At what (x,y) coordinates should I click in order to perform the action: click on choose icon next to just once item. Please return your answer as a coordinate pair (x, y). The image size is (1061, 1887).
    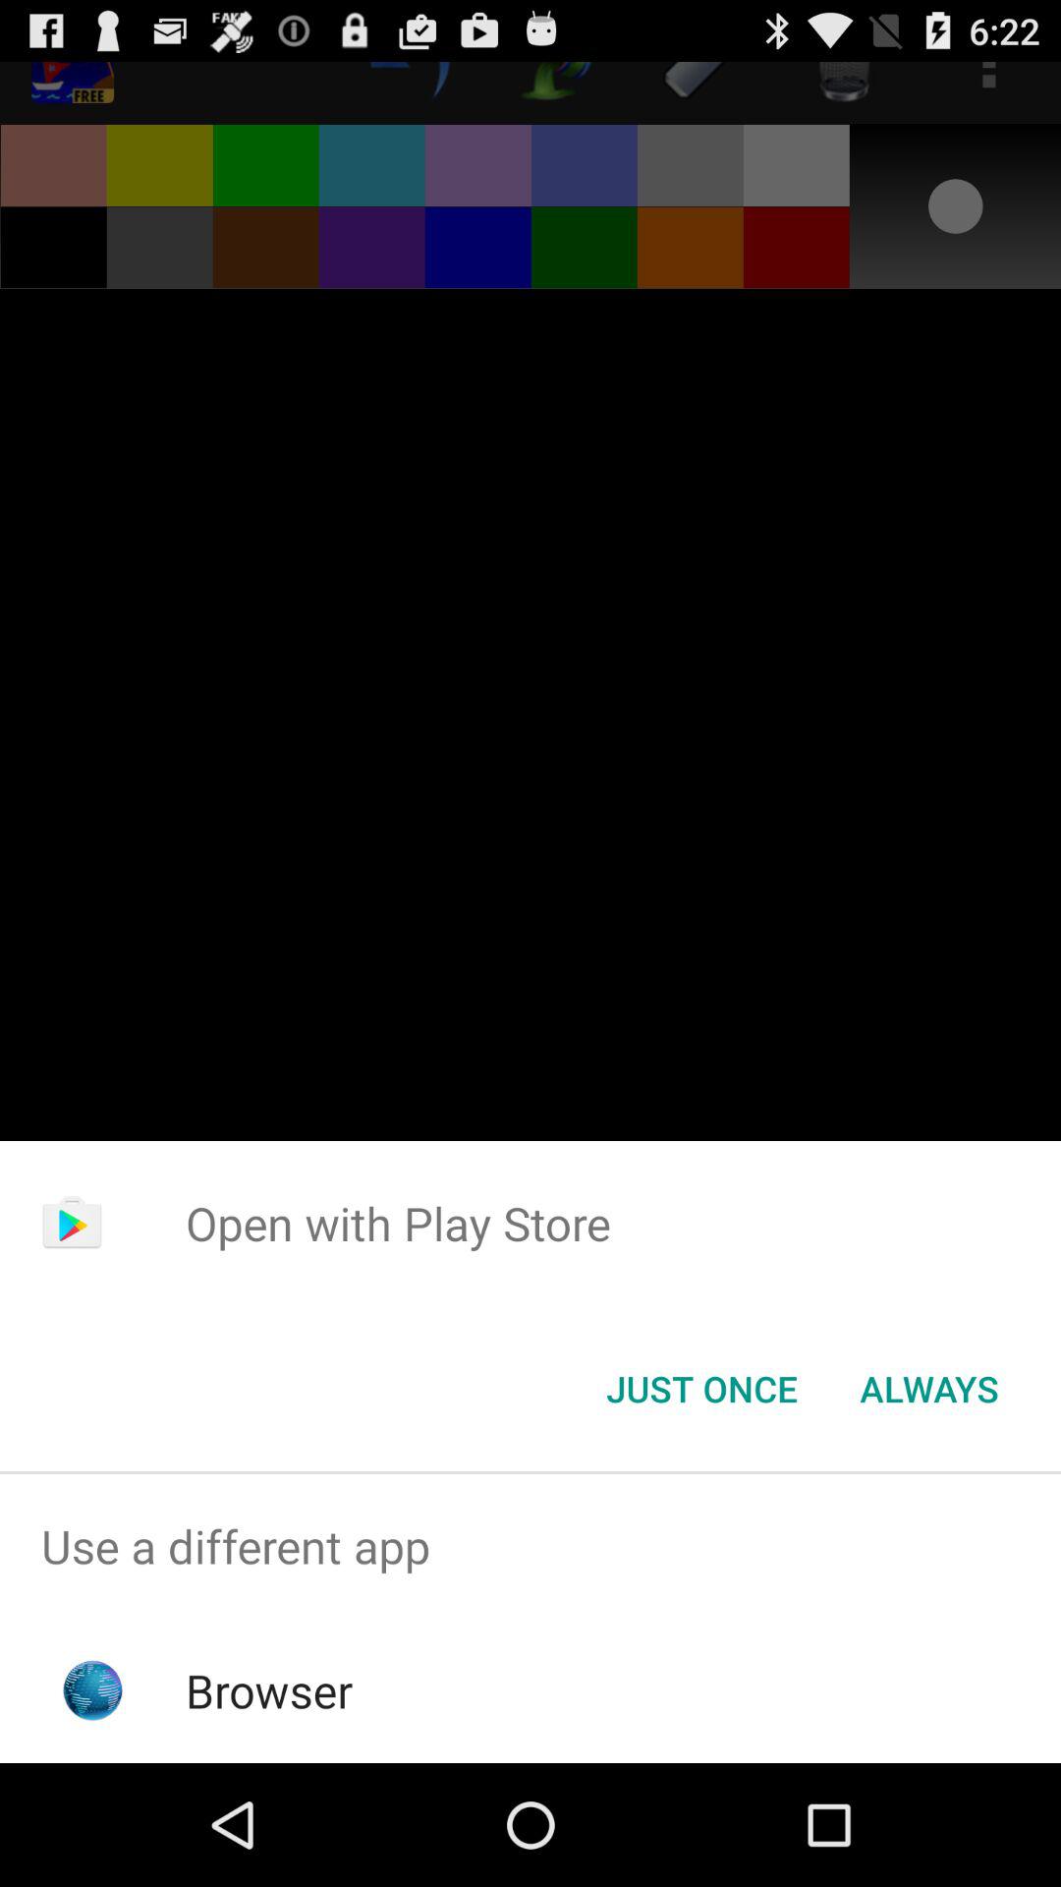
    Looking at the image, I should click on (929, 1389).